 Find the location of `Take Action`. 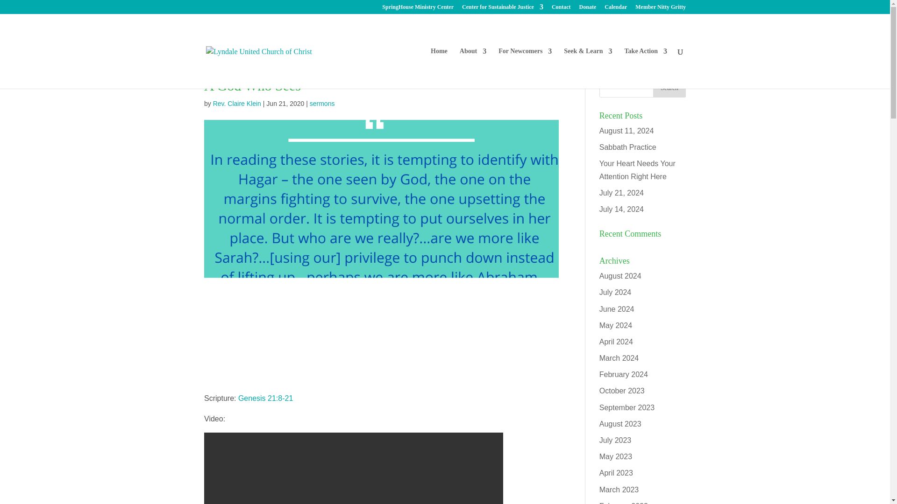

Take Action is located at coordinates (646, 68).